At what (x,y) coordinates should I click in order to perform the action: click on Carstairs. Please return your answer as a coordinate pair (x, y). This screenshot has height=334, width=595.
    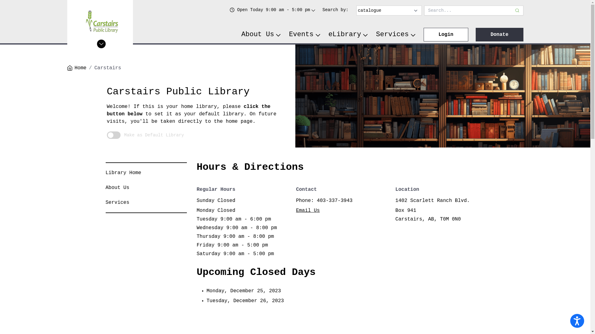
    Looking at the image, I should click on (108, 68).